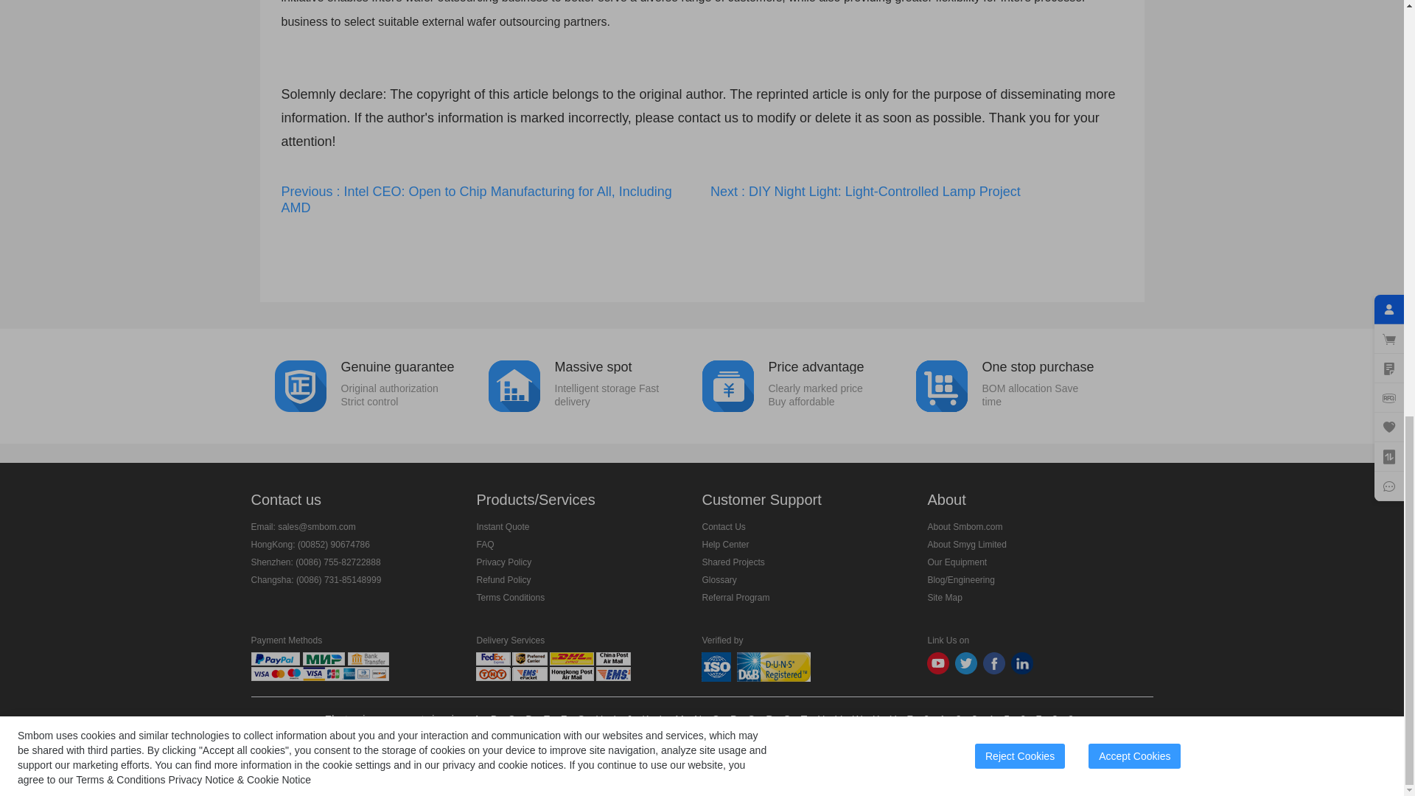  Describe the element at coordinates (381, 385) in the screenshot. I see `Next : DIY Night Light: Light-Controlled Lamp Project` at that location.